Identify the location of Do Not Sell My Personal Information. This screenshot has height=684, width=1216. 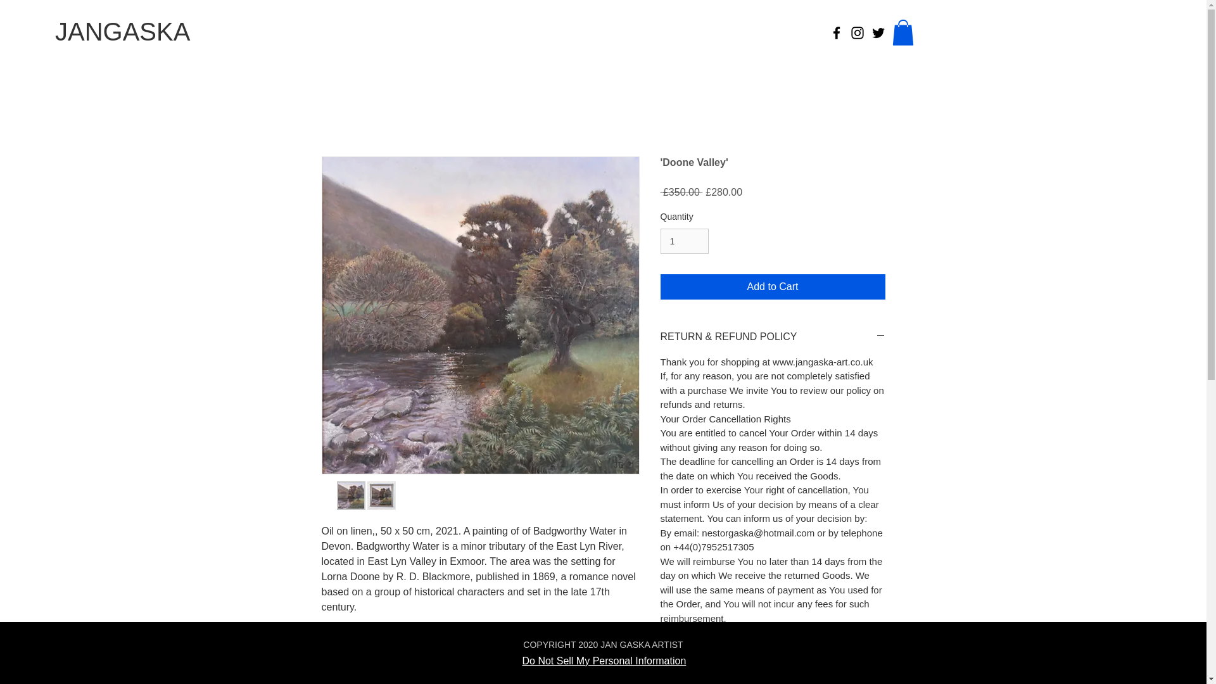
(603, 661).